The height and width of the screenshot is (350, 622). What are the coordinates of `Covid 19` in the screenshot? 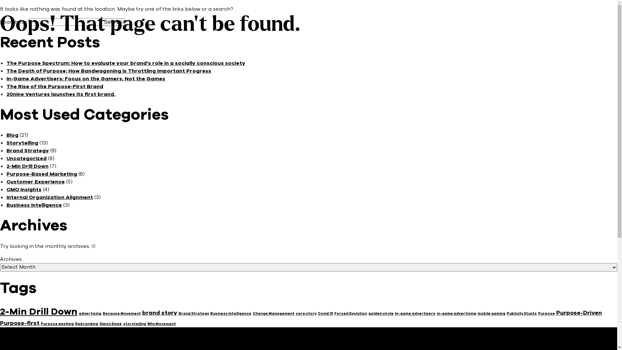 It's located at (325, 314).